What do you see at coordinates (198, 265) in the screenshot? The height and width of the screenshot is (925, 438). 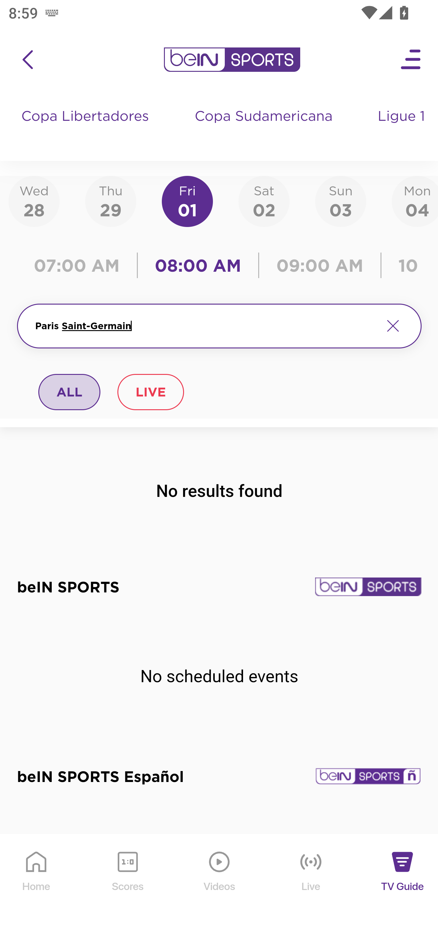 I see `08:00 AM` at bounding box center [198, 265].